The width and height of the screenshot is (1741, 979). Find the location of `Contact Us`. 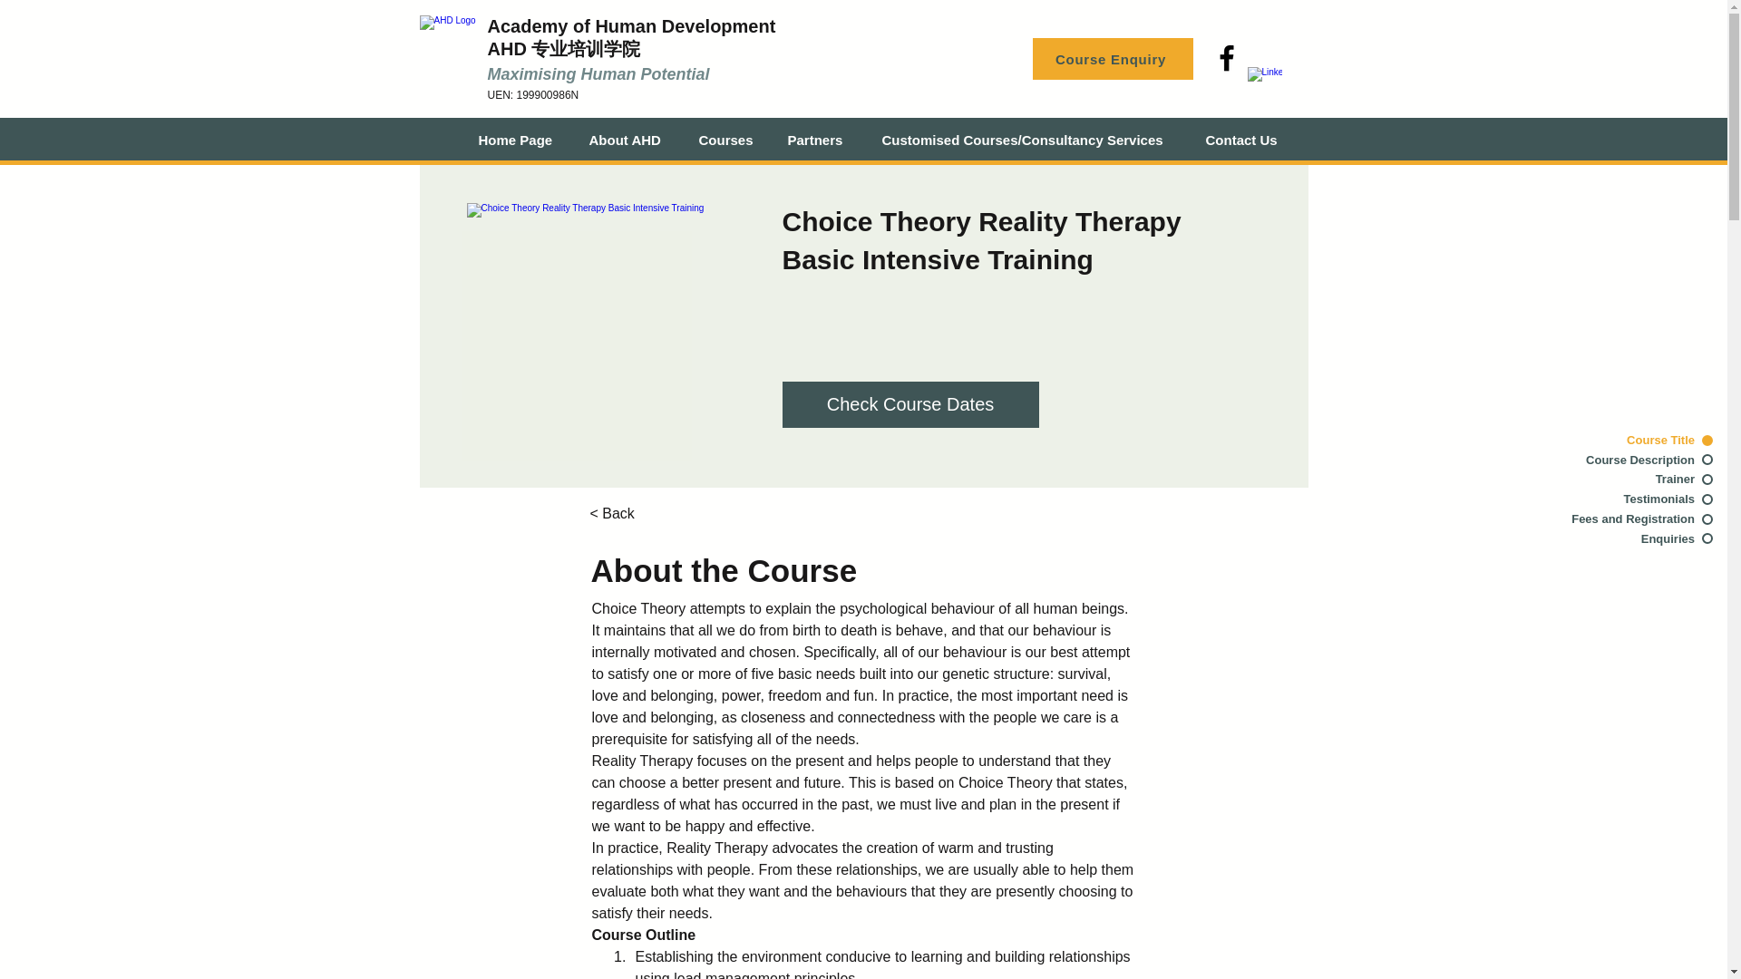

Contact Us is located at coordinates (1251, 140).